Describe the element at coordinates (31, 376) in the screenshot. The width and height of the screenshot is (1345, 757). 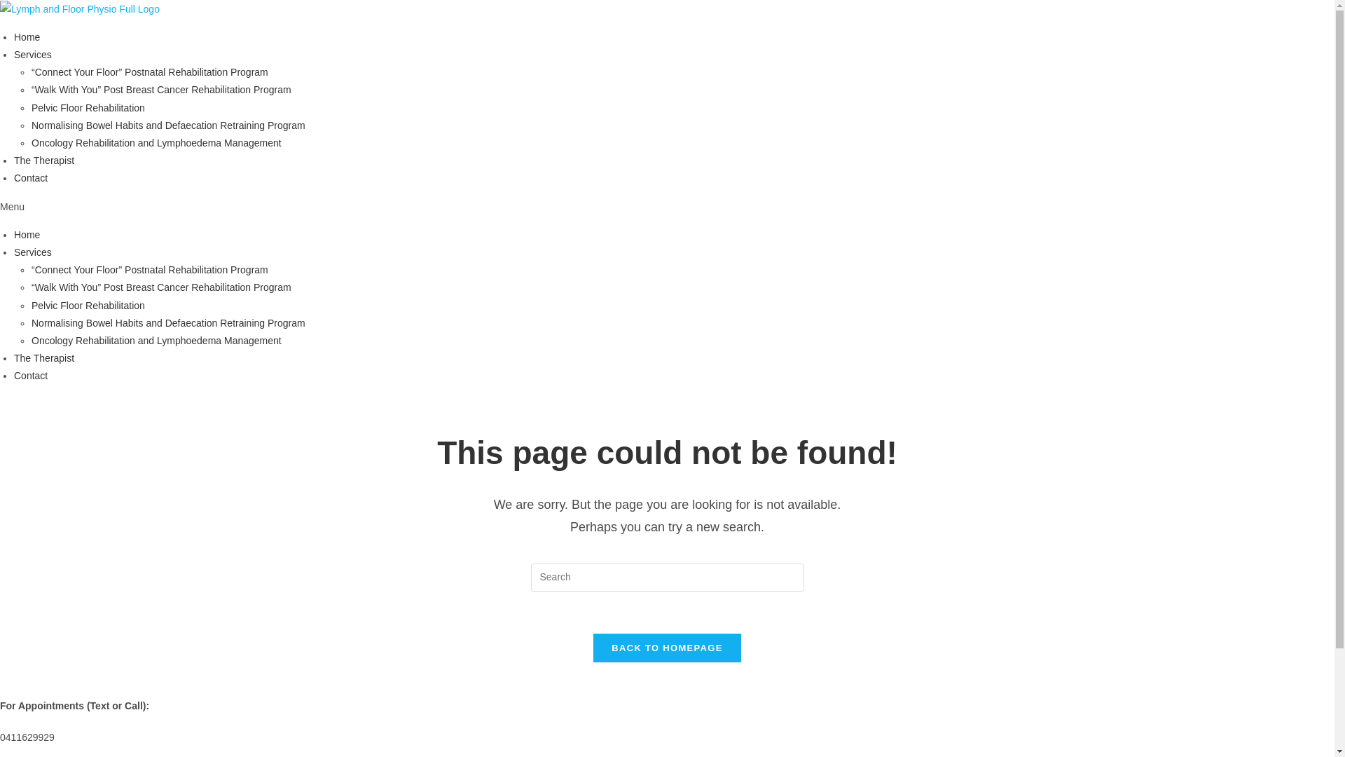
I see `Contact` at that location.